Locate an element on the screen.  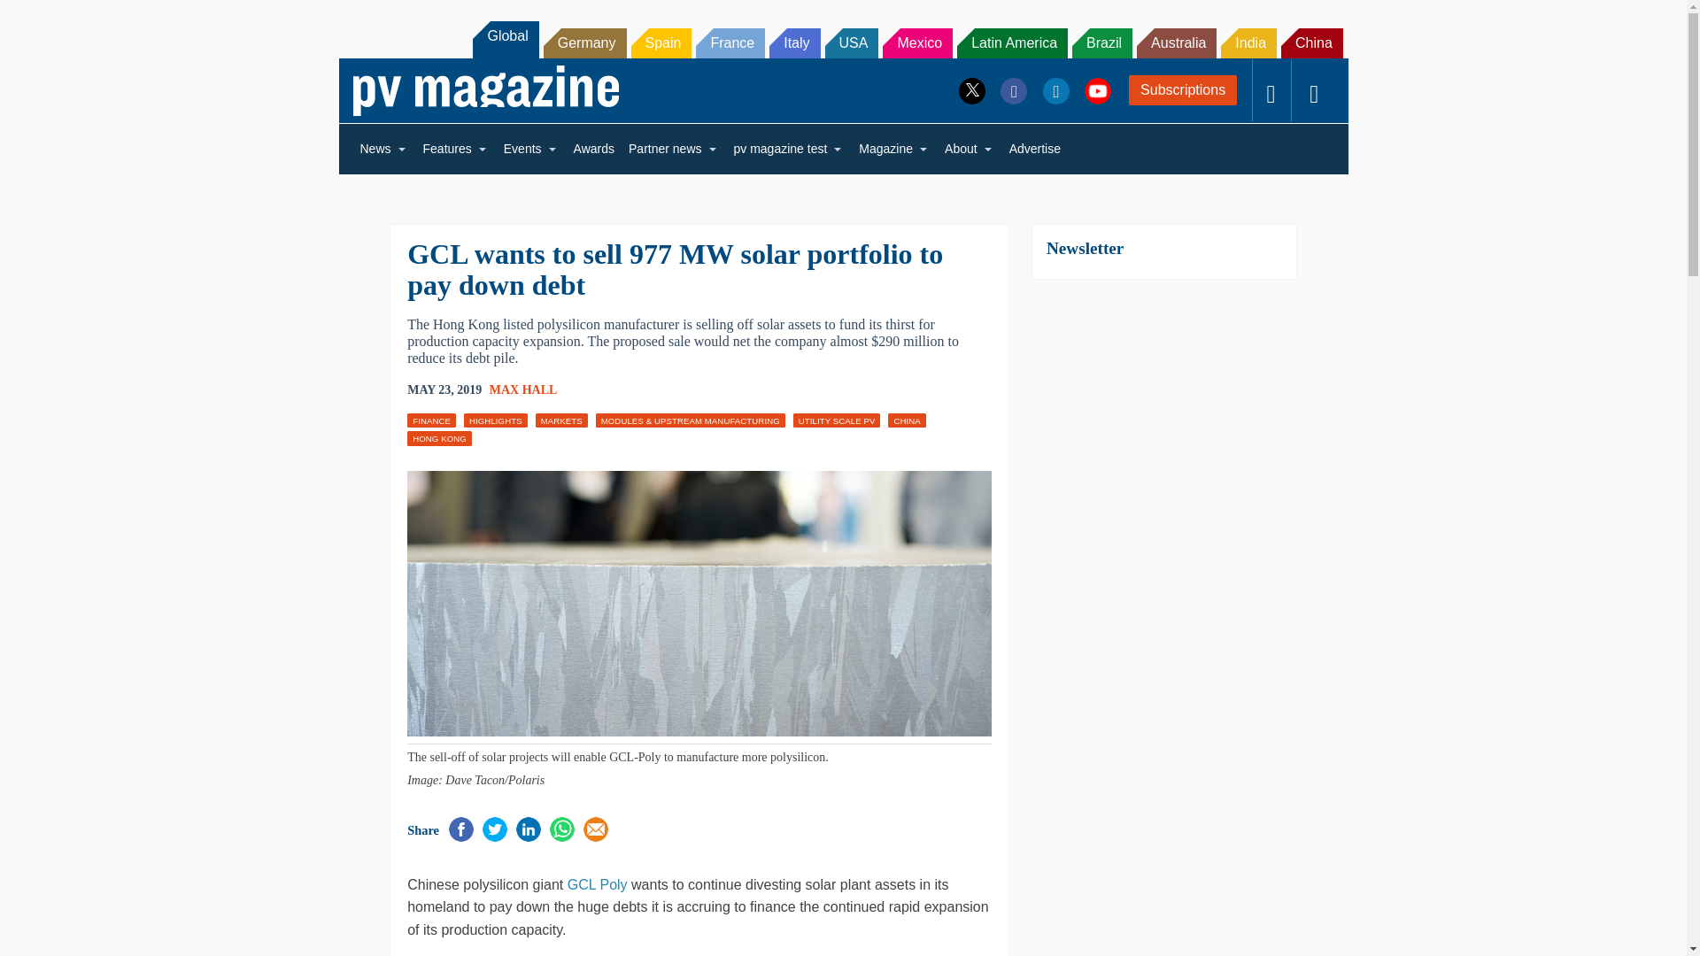
India is located at coordinates (1248, 42).